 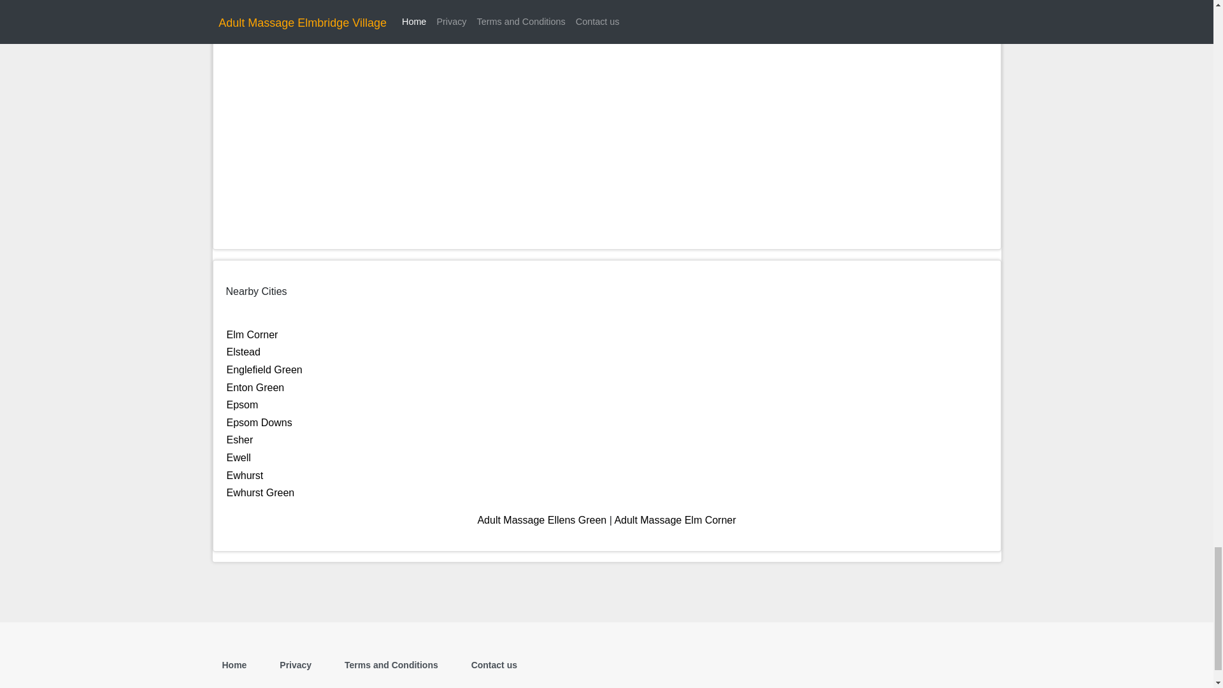 What do you see at coordinates (242, 405) in the screenshot?
I see `Epsom` at bounding box center [242, 405].